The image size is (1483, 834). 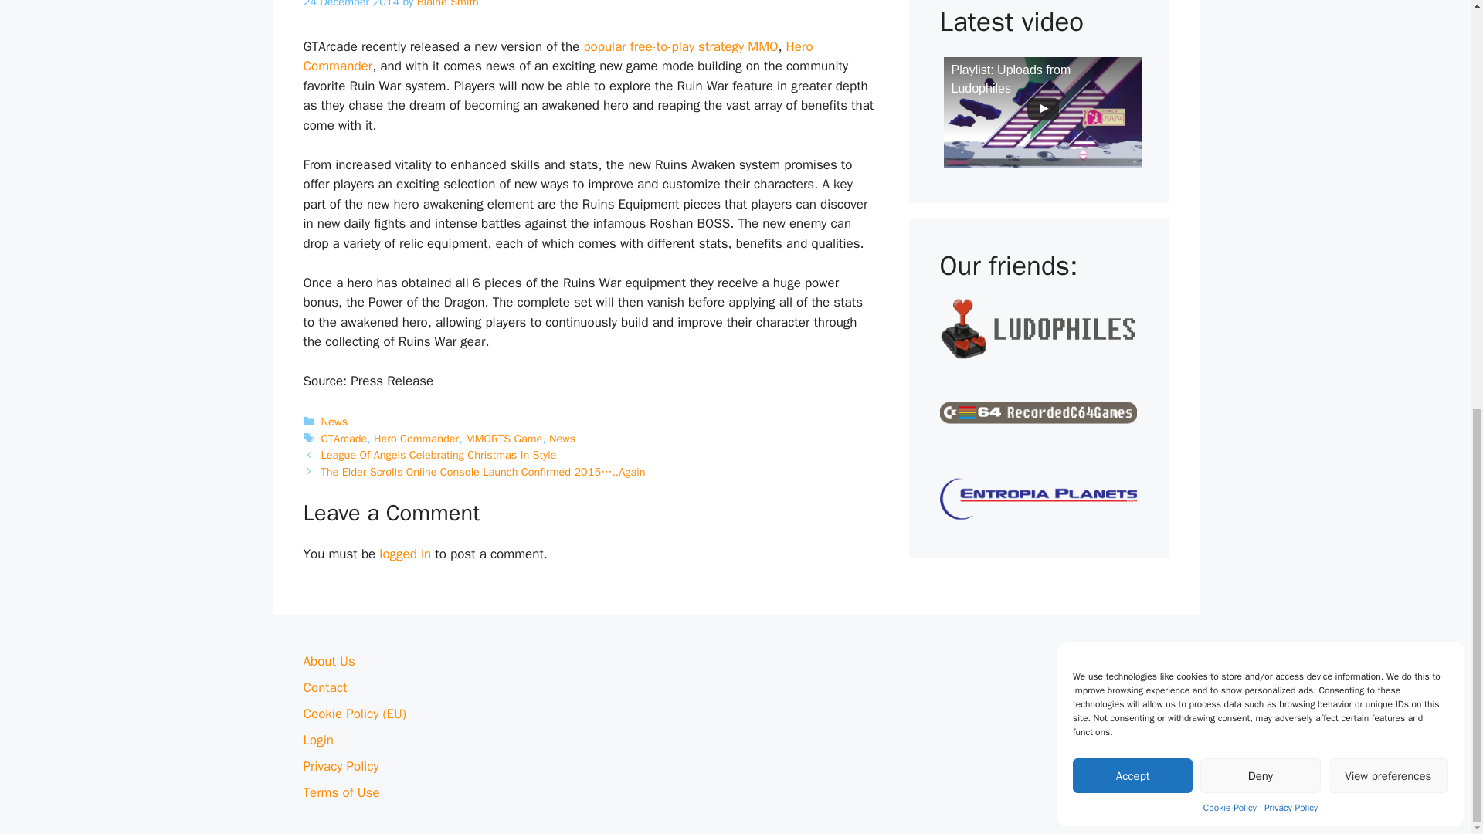 What do you see at coordinates (680, 46) in the screenshot?
I see `popular free-to-play strategy MMO` at bounding box center [680, 46].